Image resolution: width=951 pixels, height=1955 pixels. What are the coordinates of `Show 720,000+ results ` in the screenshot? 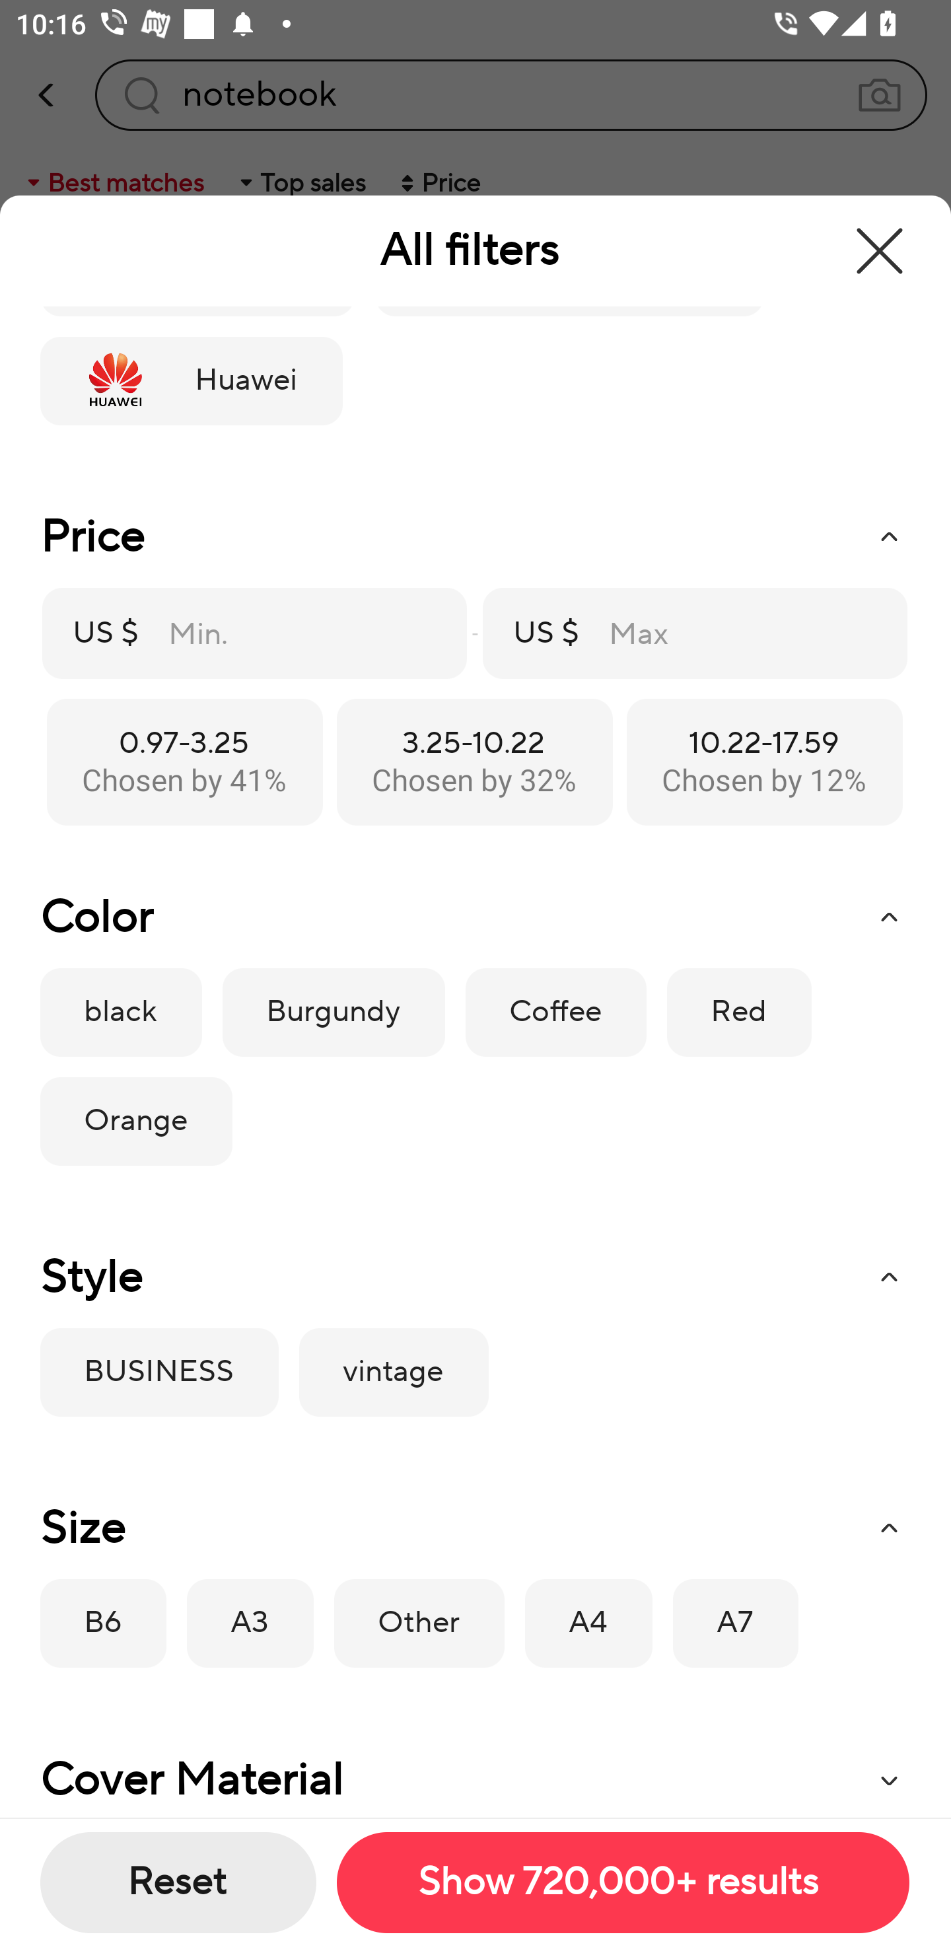 It's located at (622, 1882).